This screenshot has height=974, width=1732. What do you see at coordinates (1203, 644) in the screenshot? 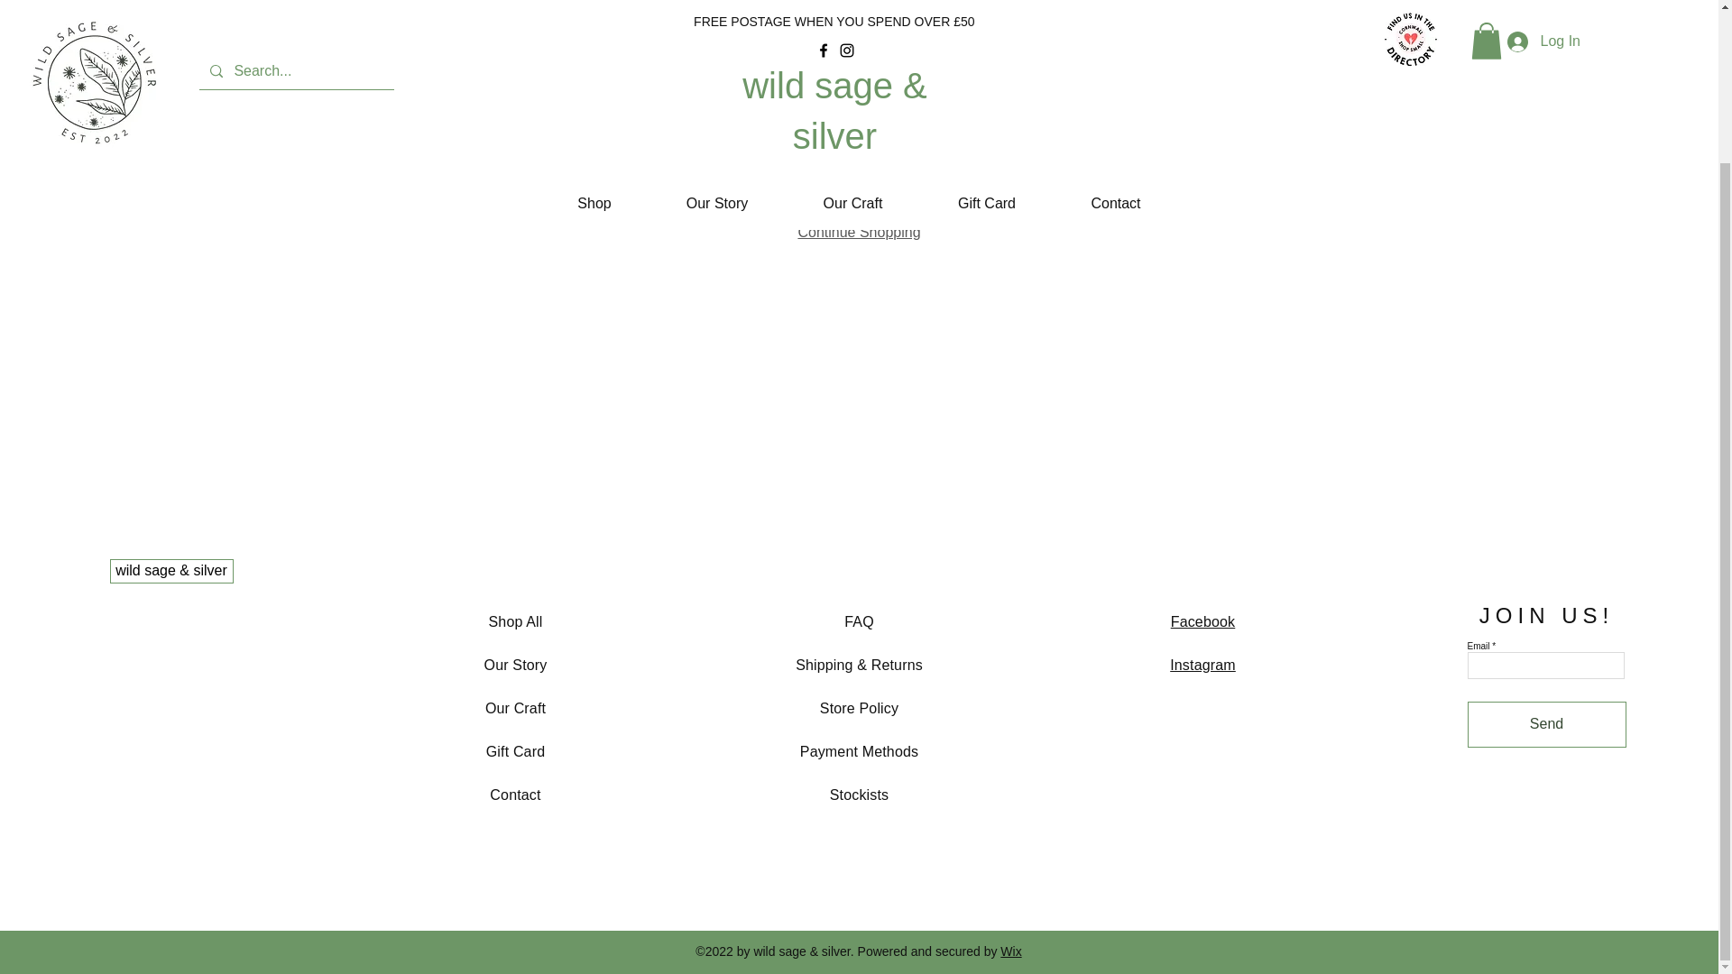
I see `Wix` at bounding box center [1203, 644].